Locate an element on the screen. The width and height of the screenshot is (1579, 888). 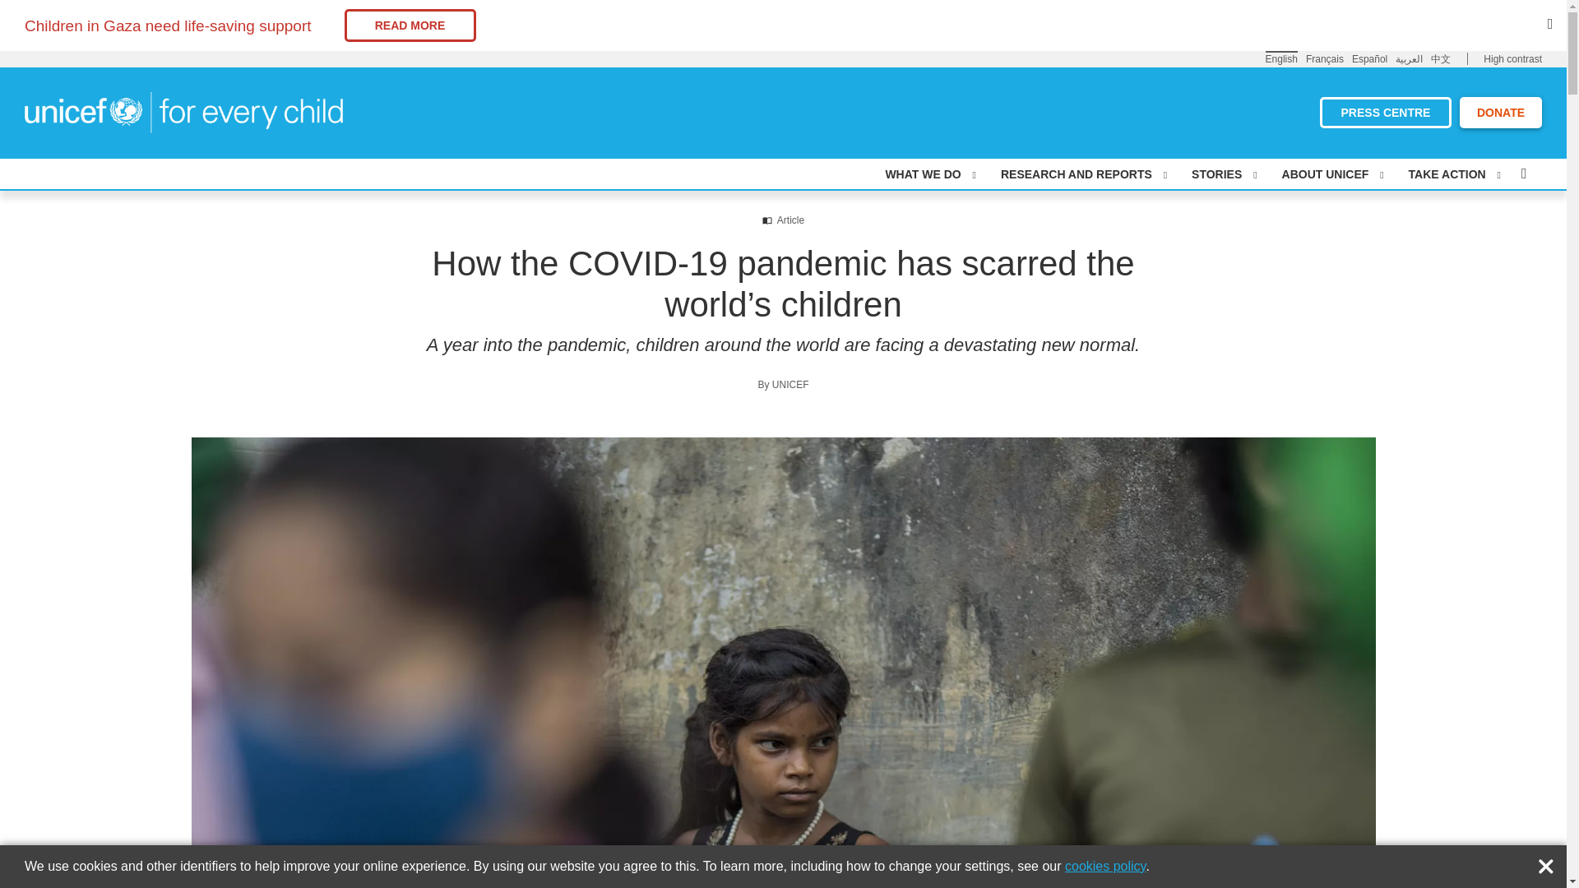
UNICEF is located at coordinates (183, 111).